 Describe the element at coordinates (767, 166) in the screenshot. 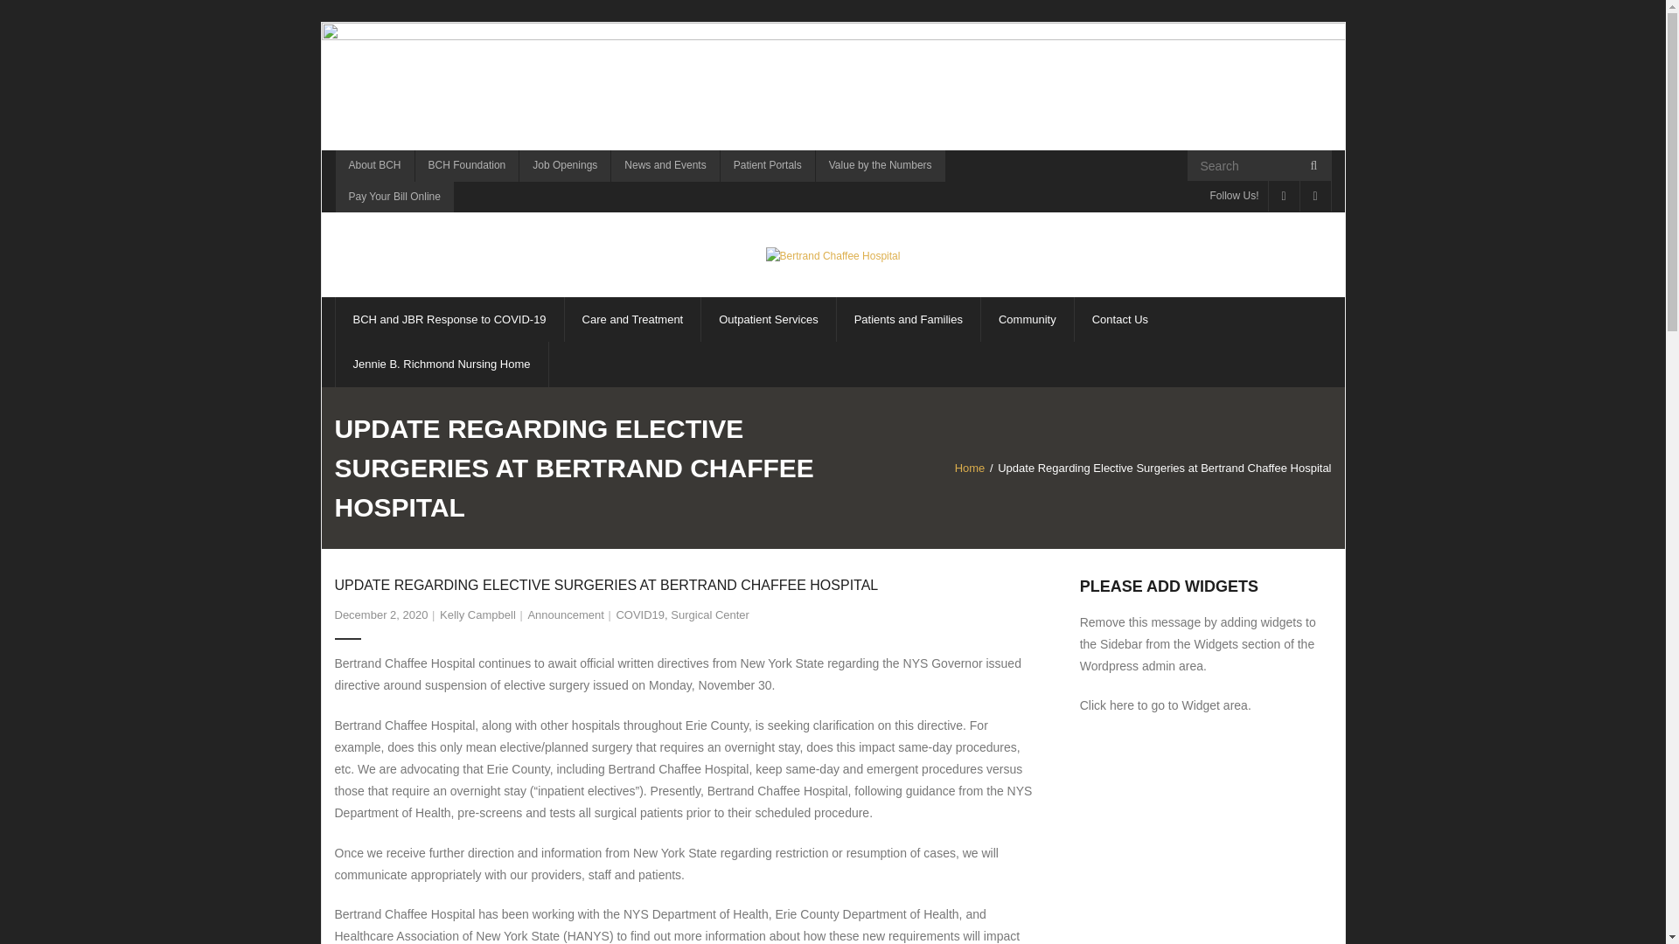

I see `Patient Portals` at that location.